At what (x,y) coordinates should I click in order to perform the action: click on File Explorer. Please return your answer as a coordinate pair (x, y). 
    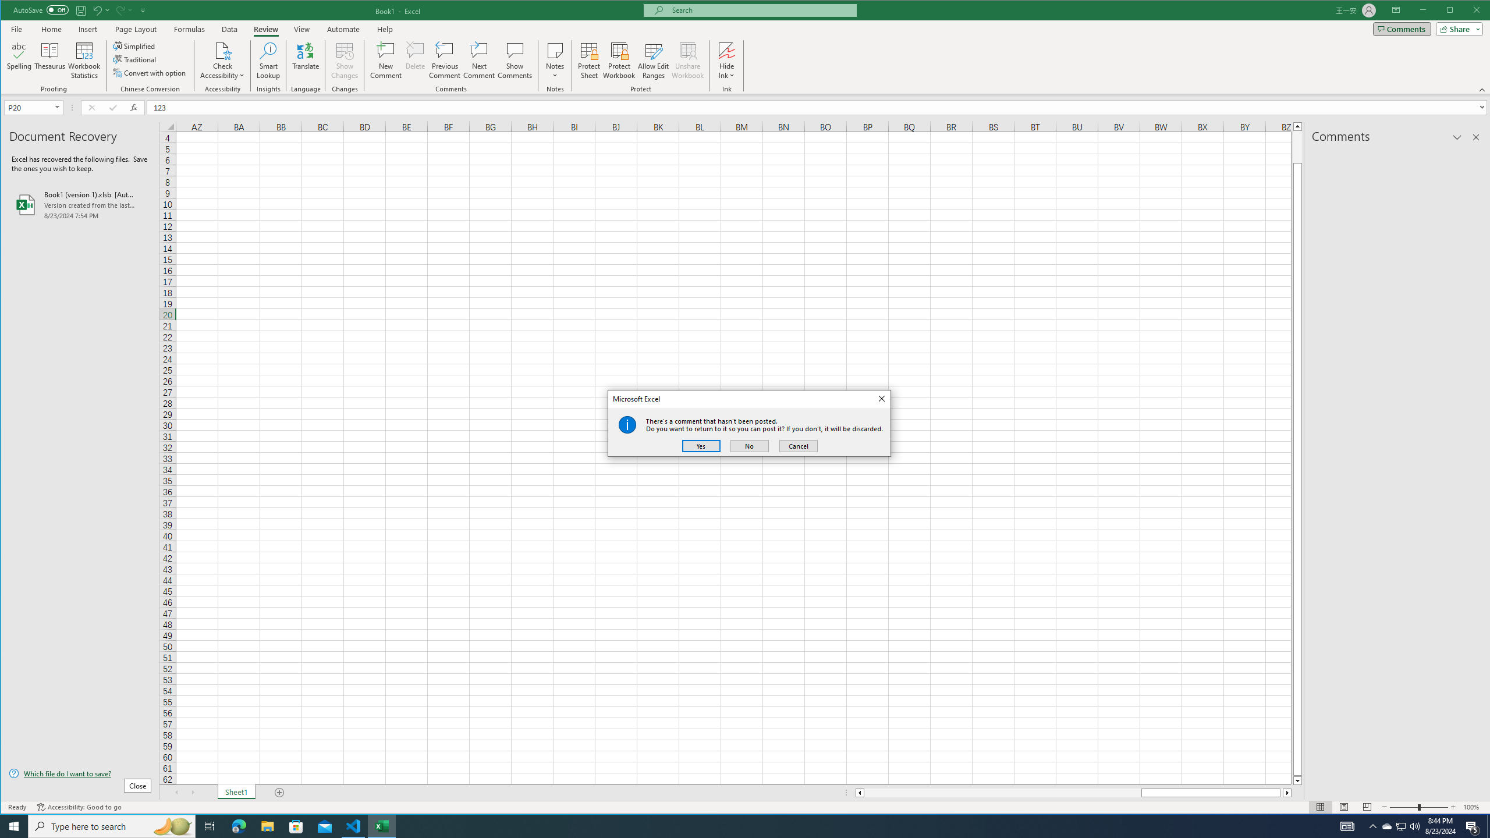
    Looking at the image, I should click on (267, 826).